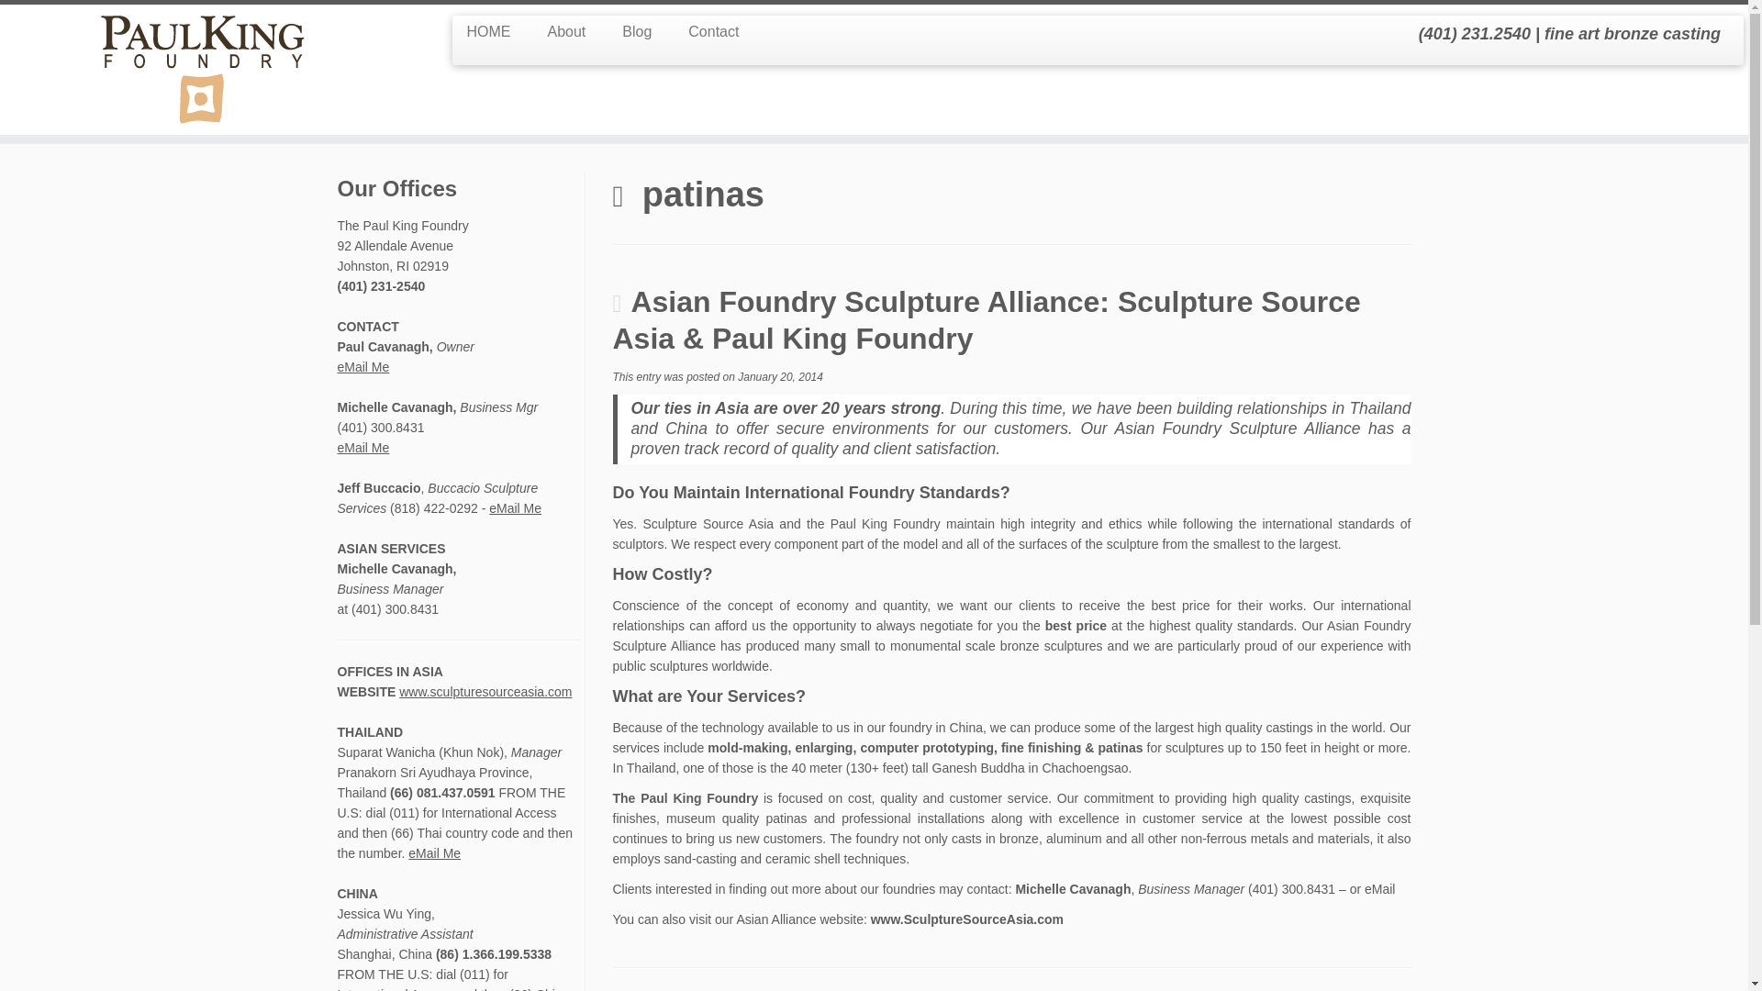  Describe the element at coordinates (780, 376) in the screenshot. I see `January 20, 2014` at that location.